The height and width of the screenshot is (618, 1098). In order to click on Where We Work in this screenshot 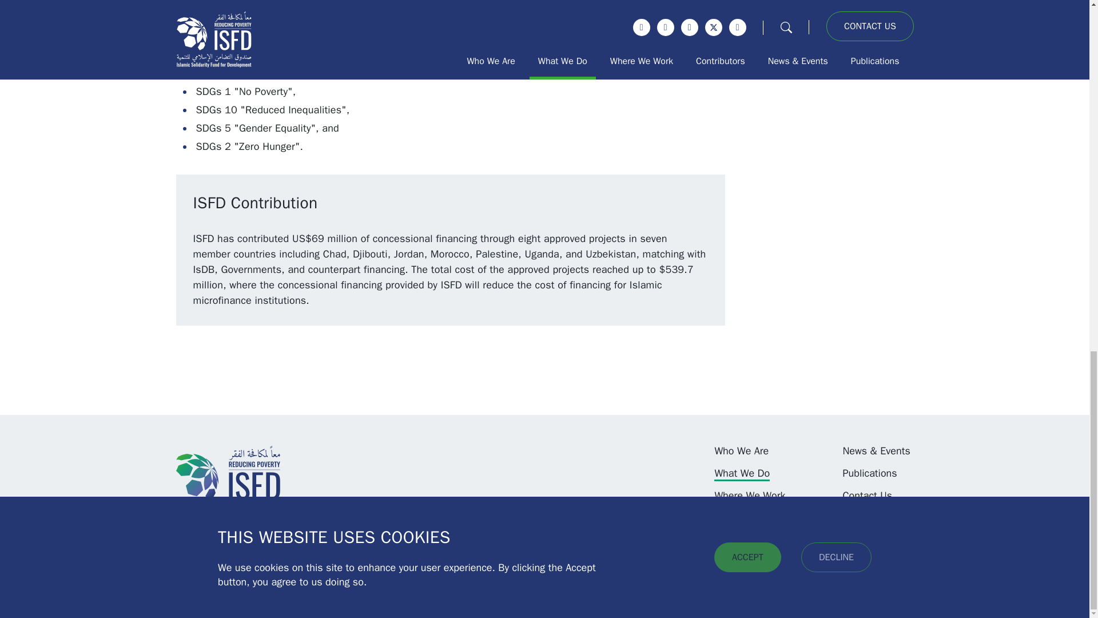, I will do `click(749, 496)`.